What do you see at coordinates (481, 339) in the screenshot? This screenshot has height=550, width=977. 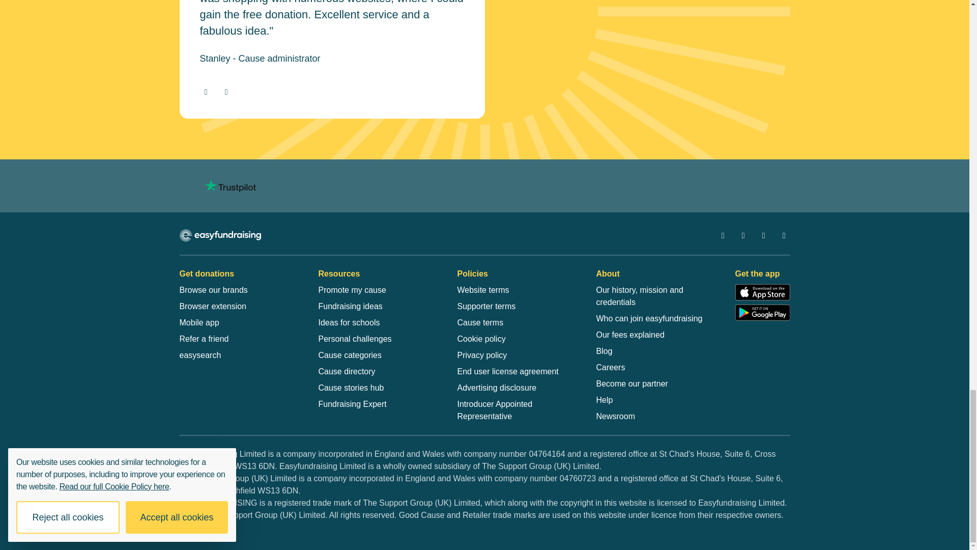 I see `Cookie policy` at bounding box center [481, 339].